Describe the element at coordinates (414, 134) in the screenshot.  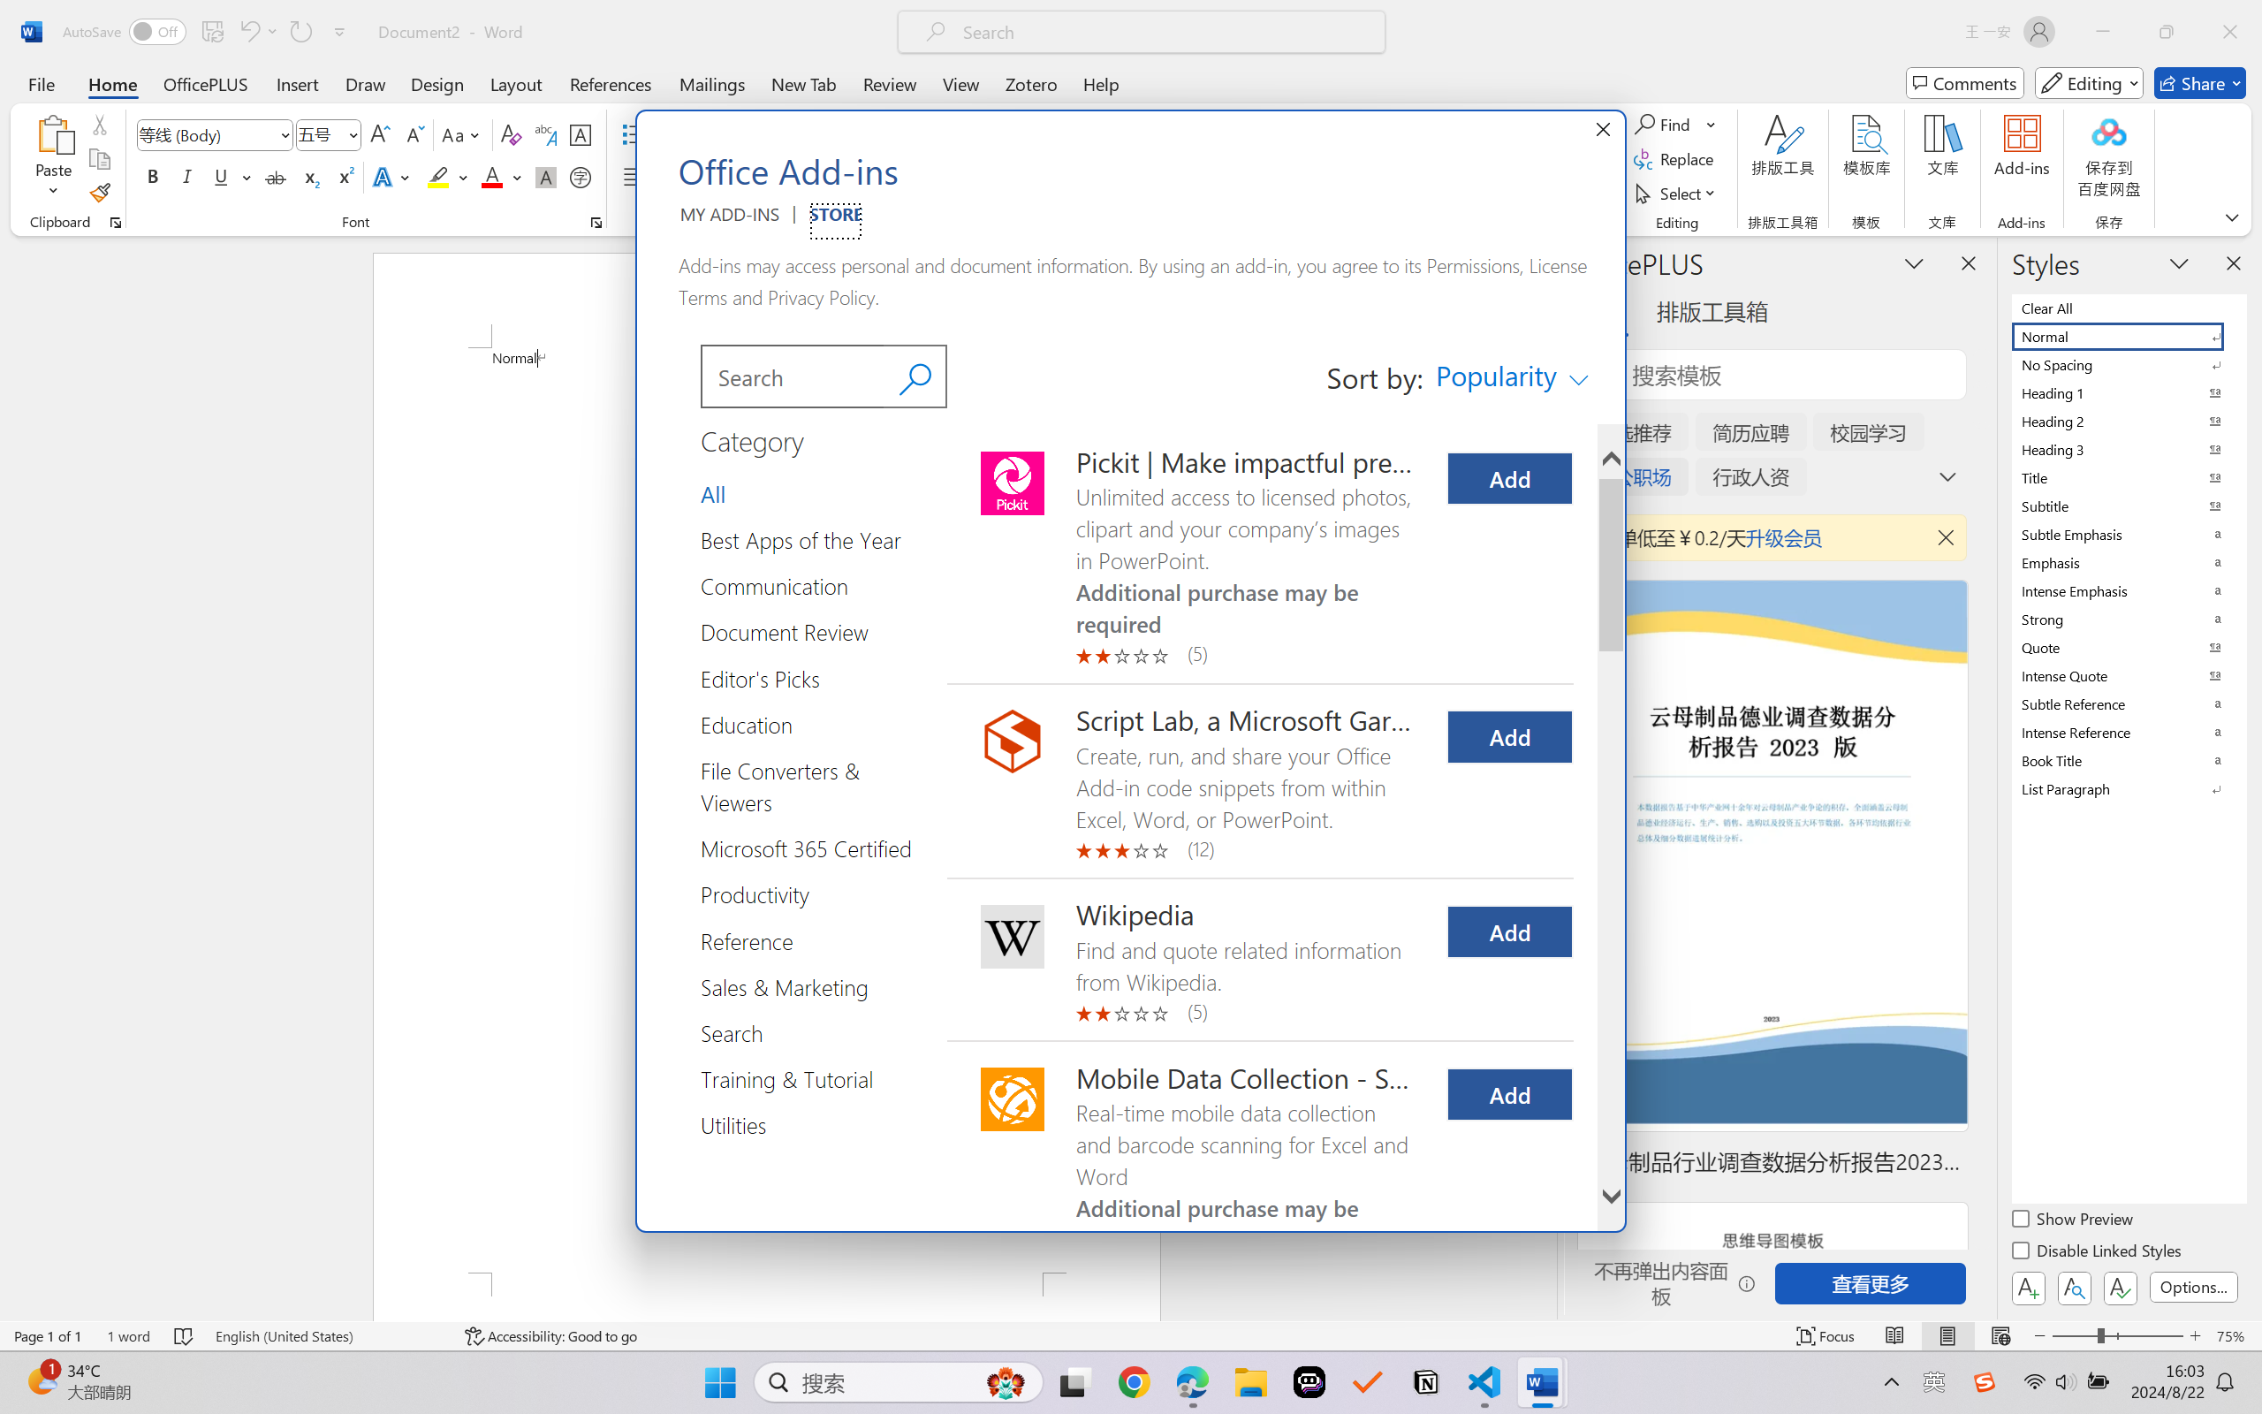
I see `Shrink Font` at that location.